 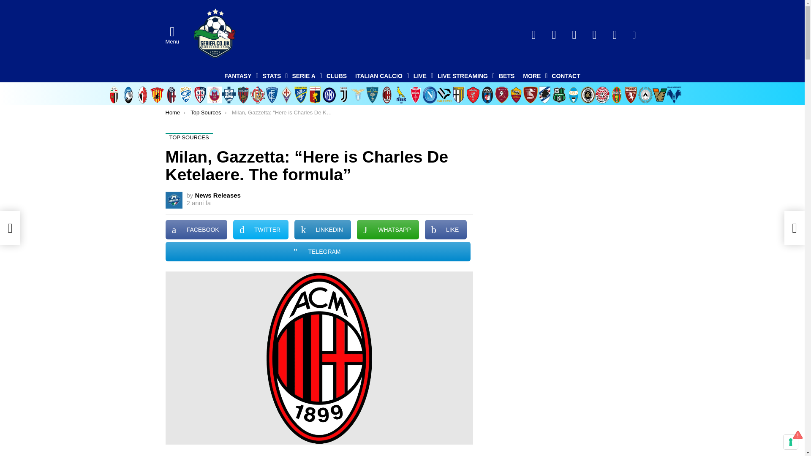 I want to click on Posts by News Releases, so click(x=218, y=195).